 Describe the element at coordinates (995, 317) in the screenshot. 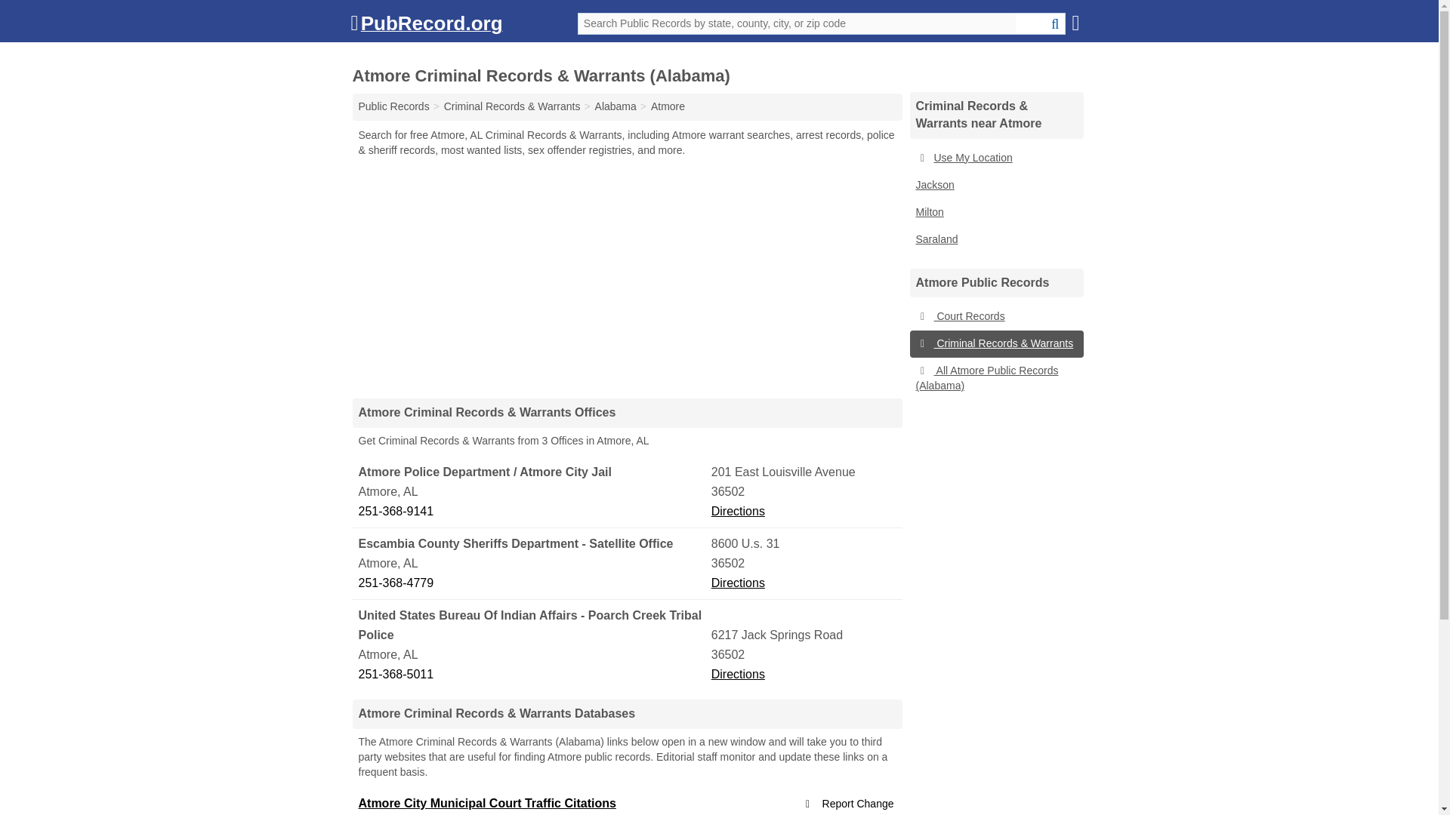

I see `Court Records` at that location.